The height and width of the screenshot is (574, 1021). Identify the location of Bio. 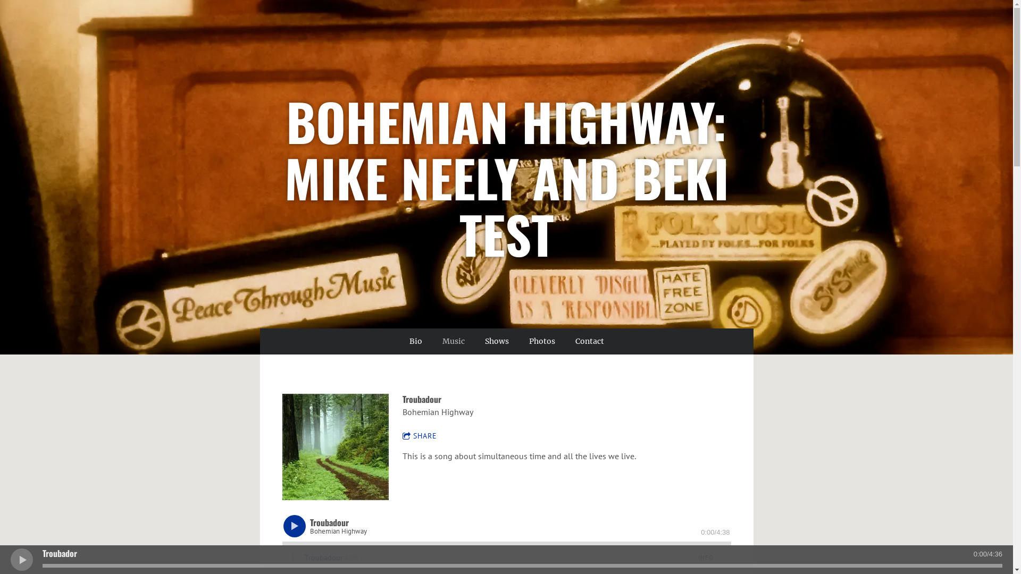
(416, 341).